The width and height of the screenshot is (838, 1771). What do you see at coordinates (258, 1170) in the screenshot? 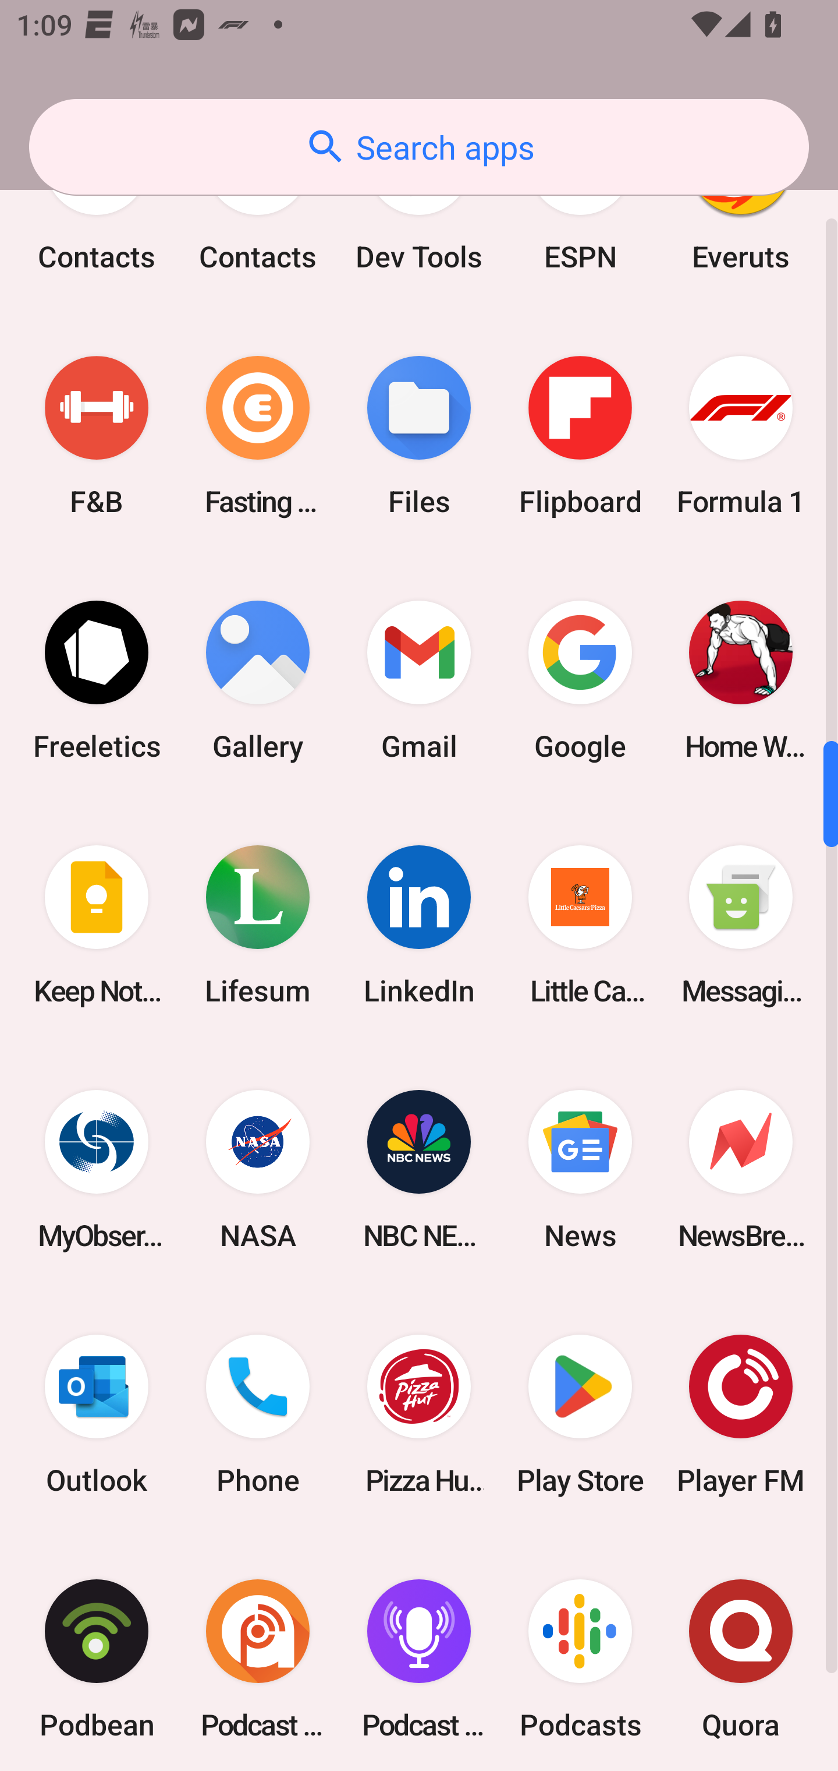
I see `NASA` at bounding box center [258, 1170].